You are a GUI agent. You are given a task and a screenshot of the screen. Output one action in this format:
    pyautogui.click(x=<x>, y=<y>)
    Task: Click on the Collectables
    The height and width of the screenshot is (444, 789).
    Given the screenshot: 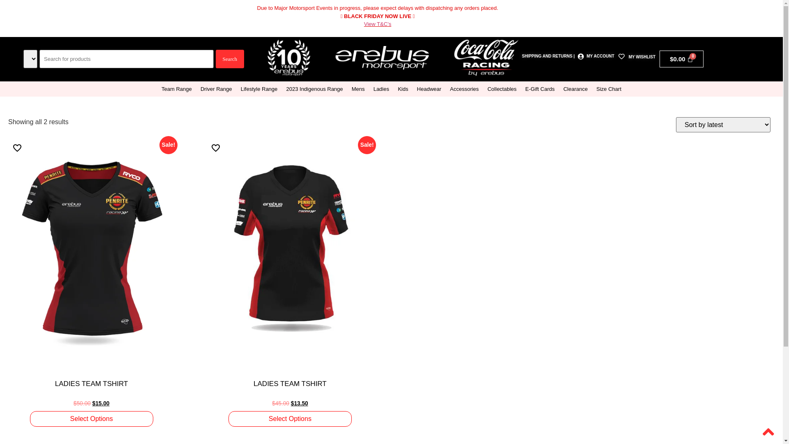 What is the action you would take?
    pyautogui.click(x=502, y=89)
    